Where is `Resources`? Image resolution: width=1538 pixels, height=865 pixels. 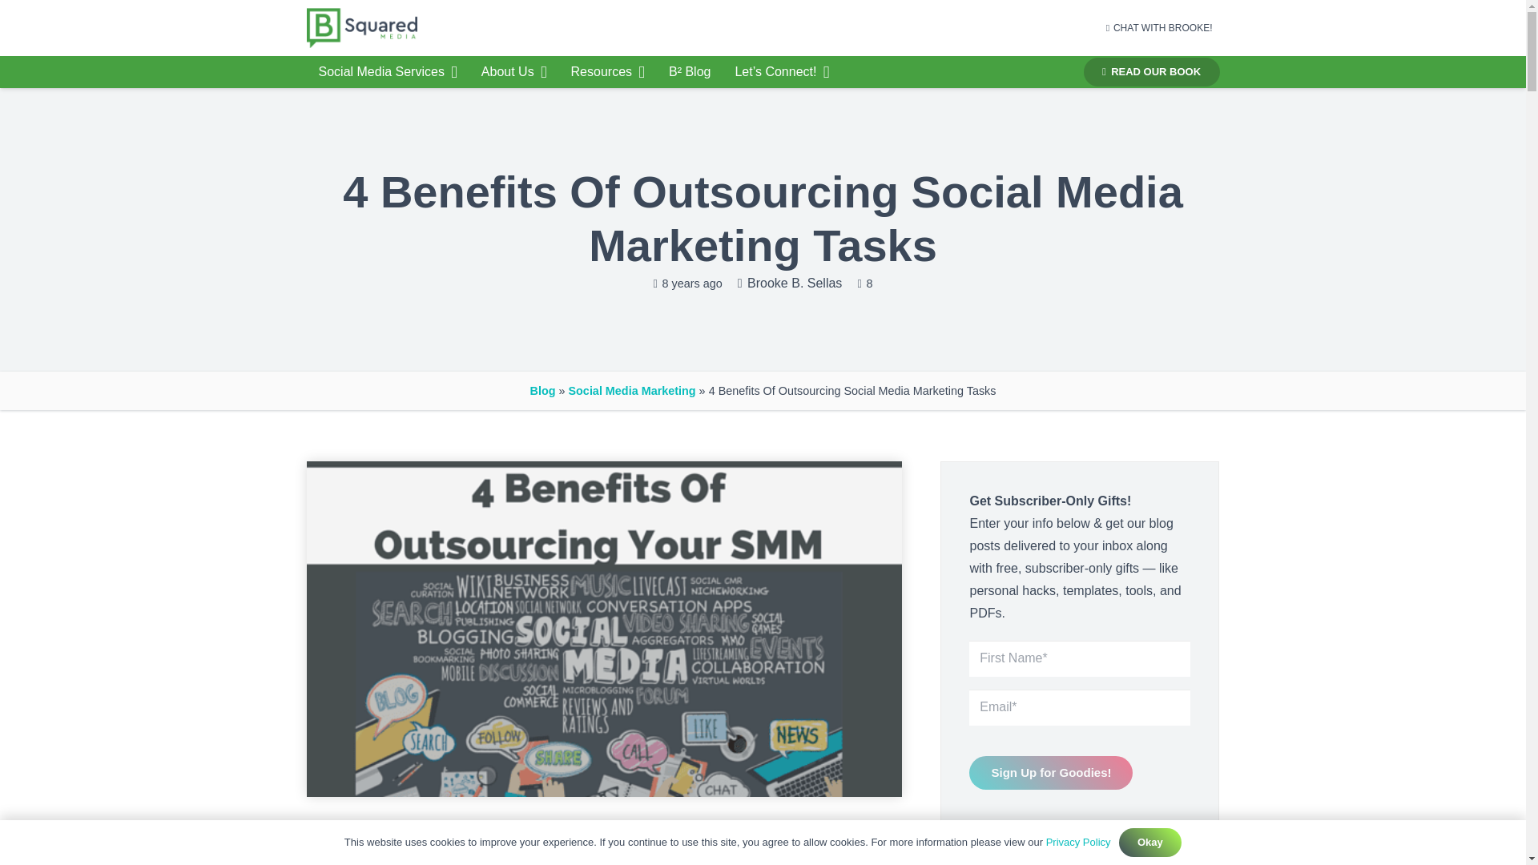 Resources is located at coordinates (607, 72).